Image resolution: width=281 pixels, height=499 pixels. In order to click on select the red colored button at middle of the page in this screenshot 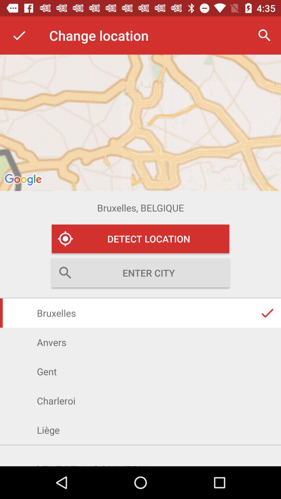, I will do `click(140, 239)`.